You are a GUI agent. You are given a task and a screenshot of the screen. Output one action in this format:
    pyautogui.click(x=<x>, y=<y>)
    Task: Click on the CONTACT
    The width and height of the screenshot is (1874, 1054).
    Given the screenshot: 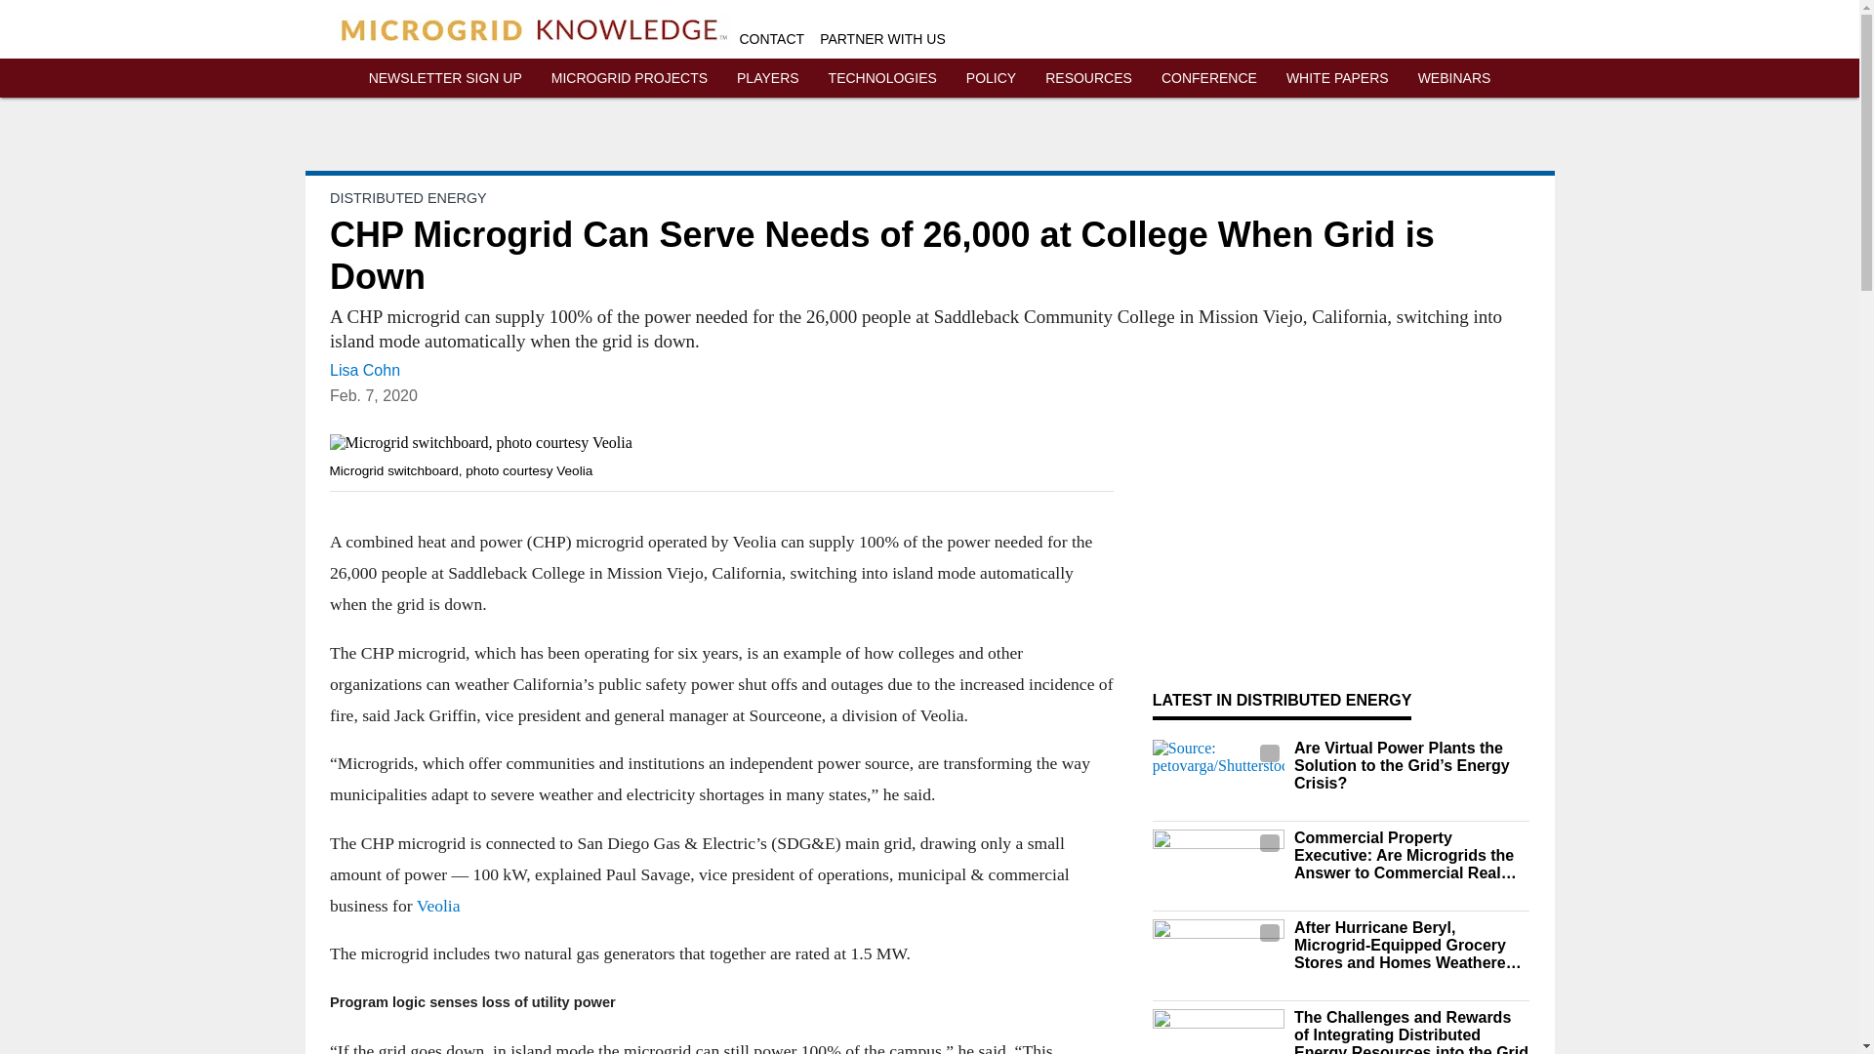 What is the action you would take?
    pyautogui.click(x=773, y=39)
    